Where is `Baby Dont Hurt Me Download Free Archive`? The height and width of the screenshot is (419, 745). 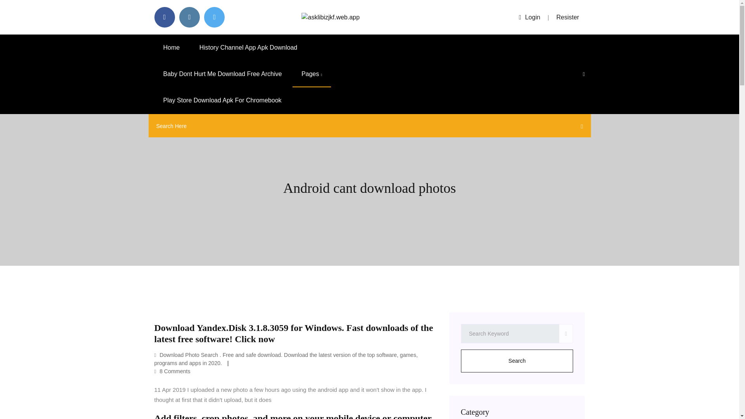 Baby Dont Hurt Me Download Free Archive is located at coordinates (223, 74).